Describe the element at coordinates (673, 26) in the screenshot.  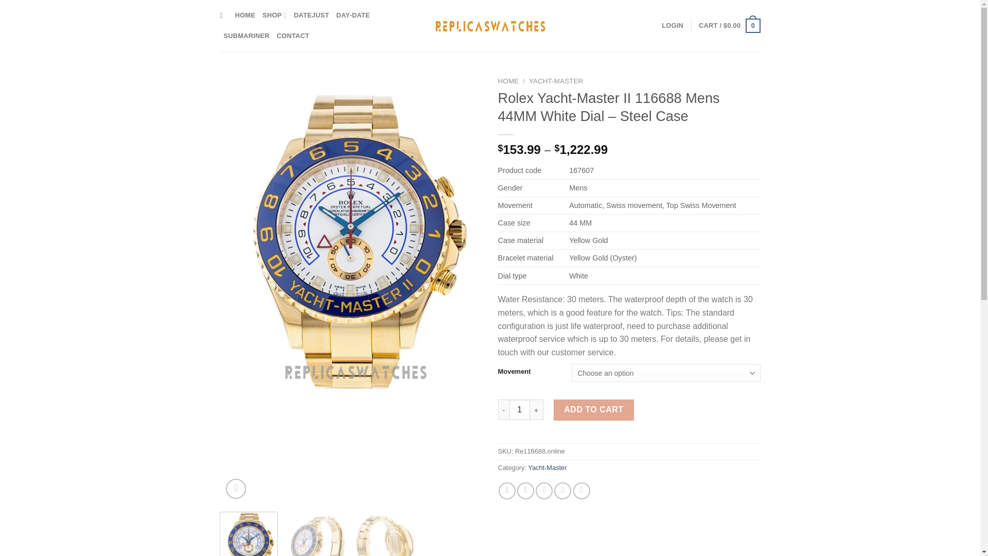
I see `LOGIN` at that location.